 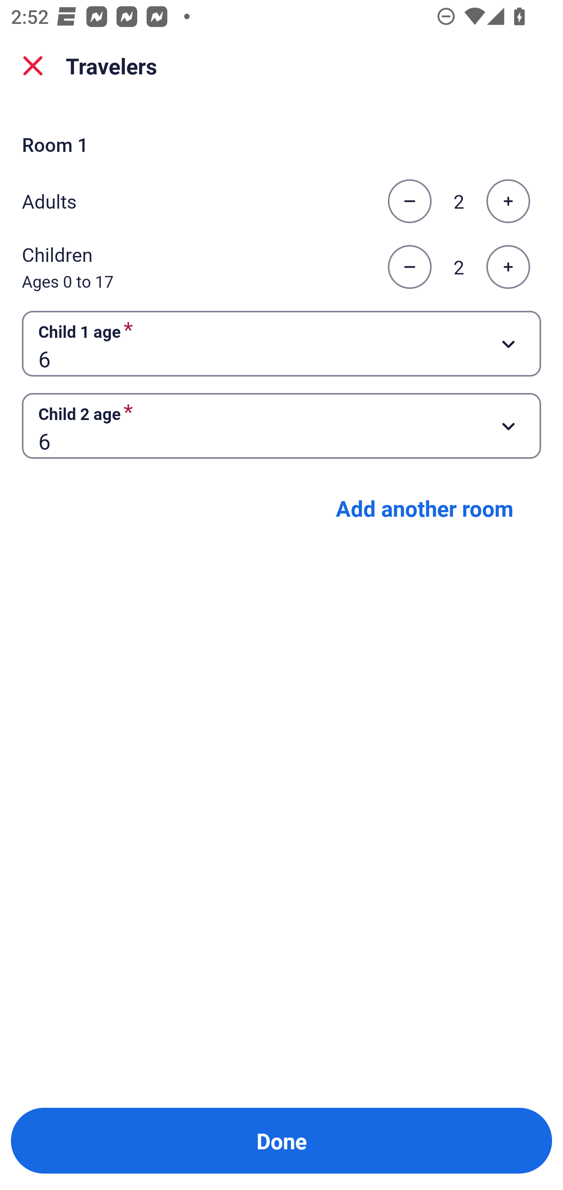 I want to click on Add another room, so click(x=425, y=508).